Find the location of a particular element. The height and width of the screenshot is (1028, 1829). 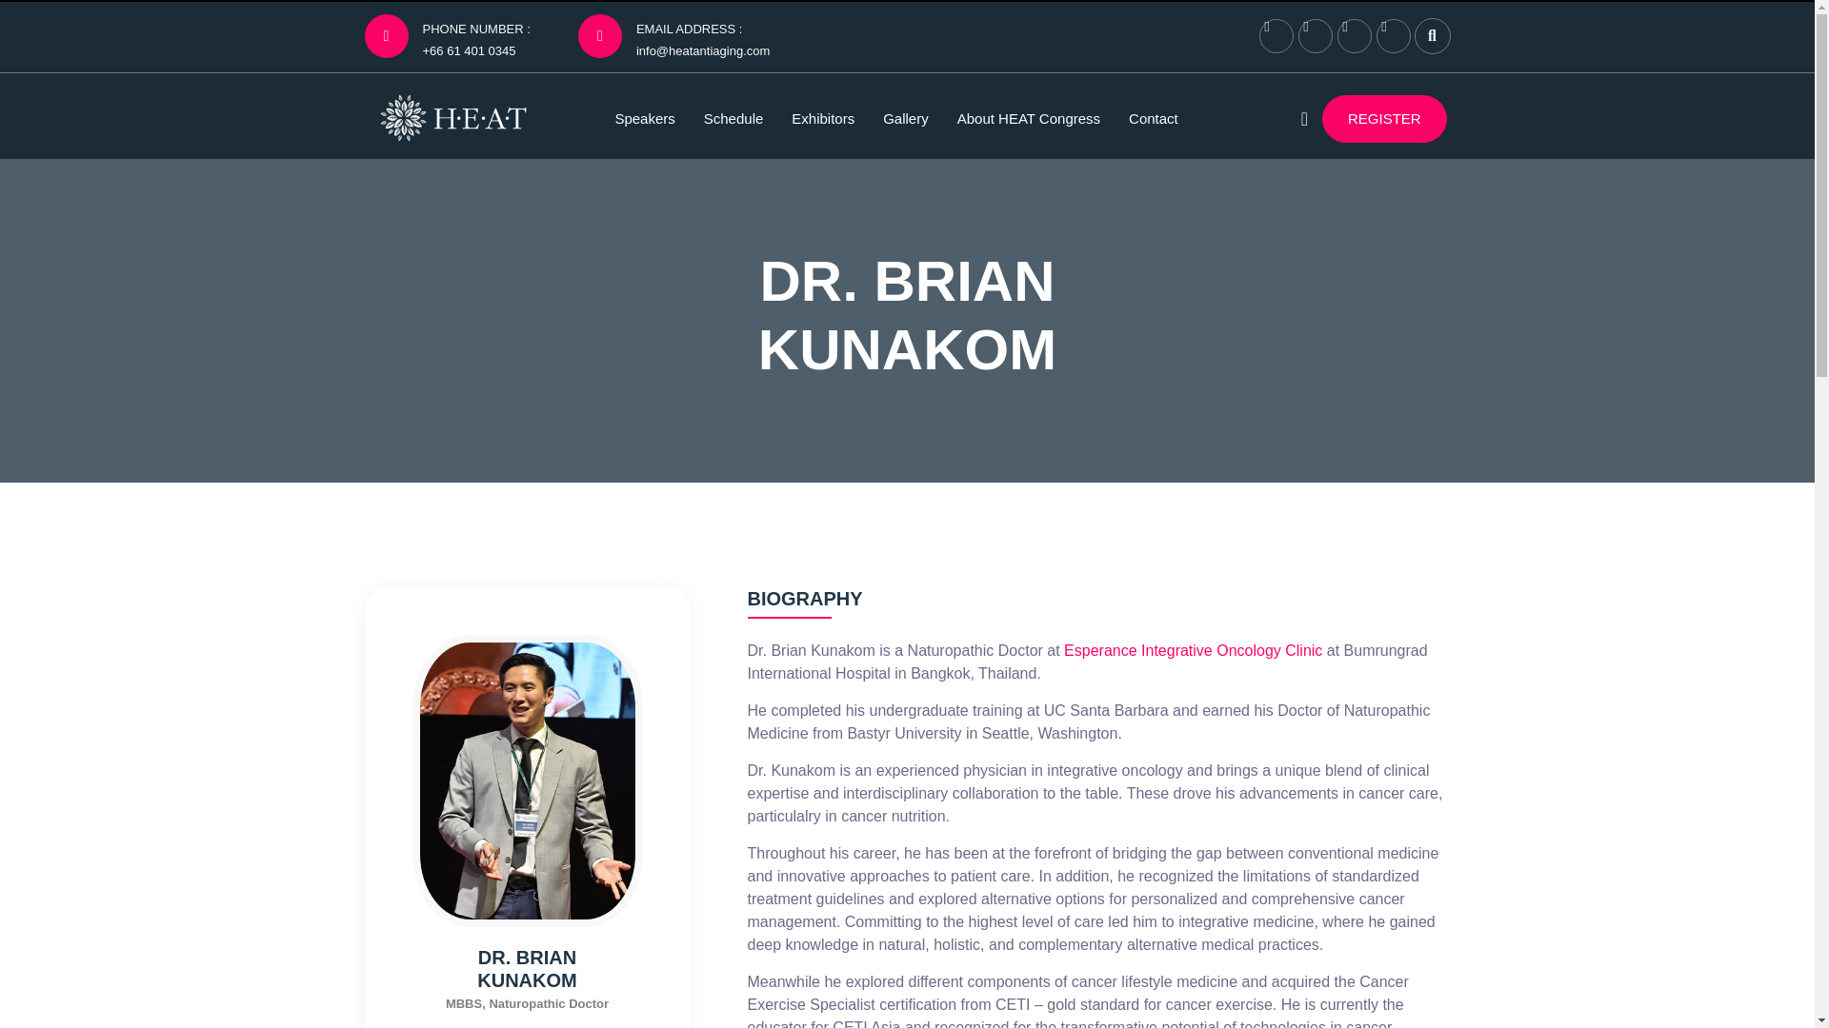

Esperance is located at coordinates (1101, 651).